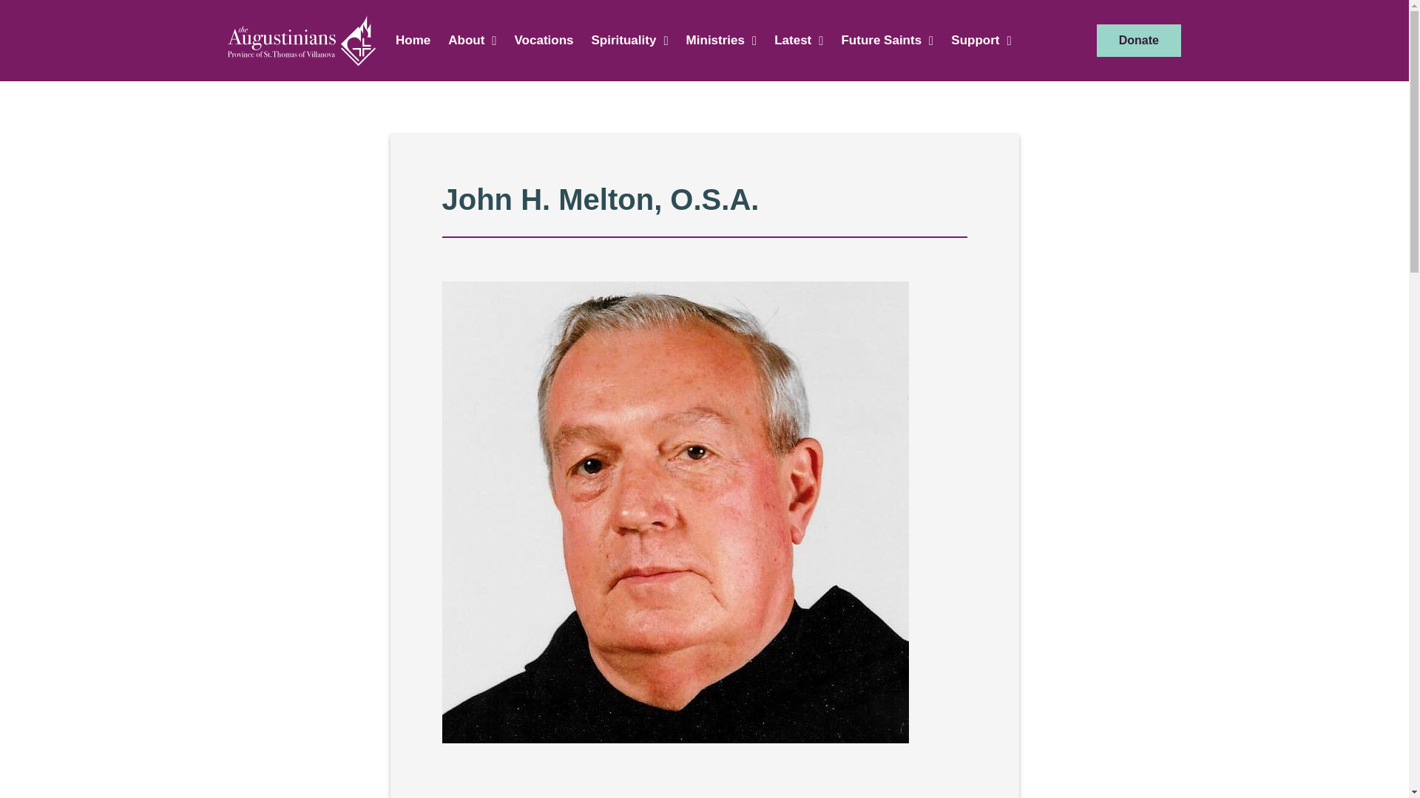 The width and height of the screenshot is (1420, 798). I want to click on Support, so click(981, 40).